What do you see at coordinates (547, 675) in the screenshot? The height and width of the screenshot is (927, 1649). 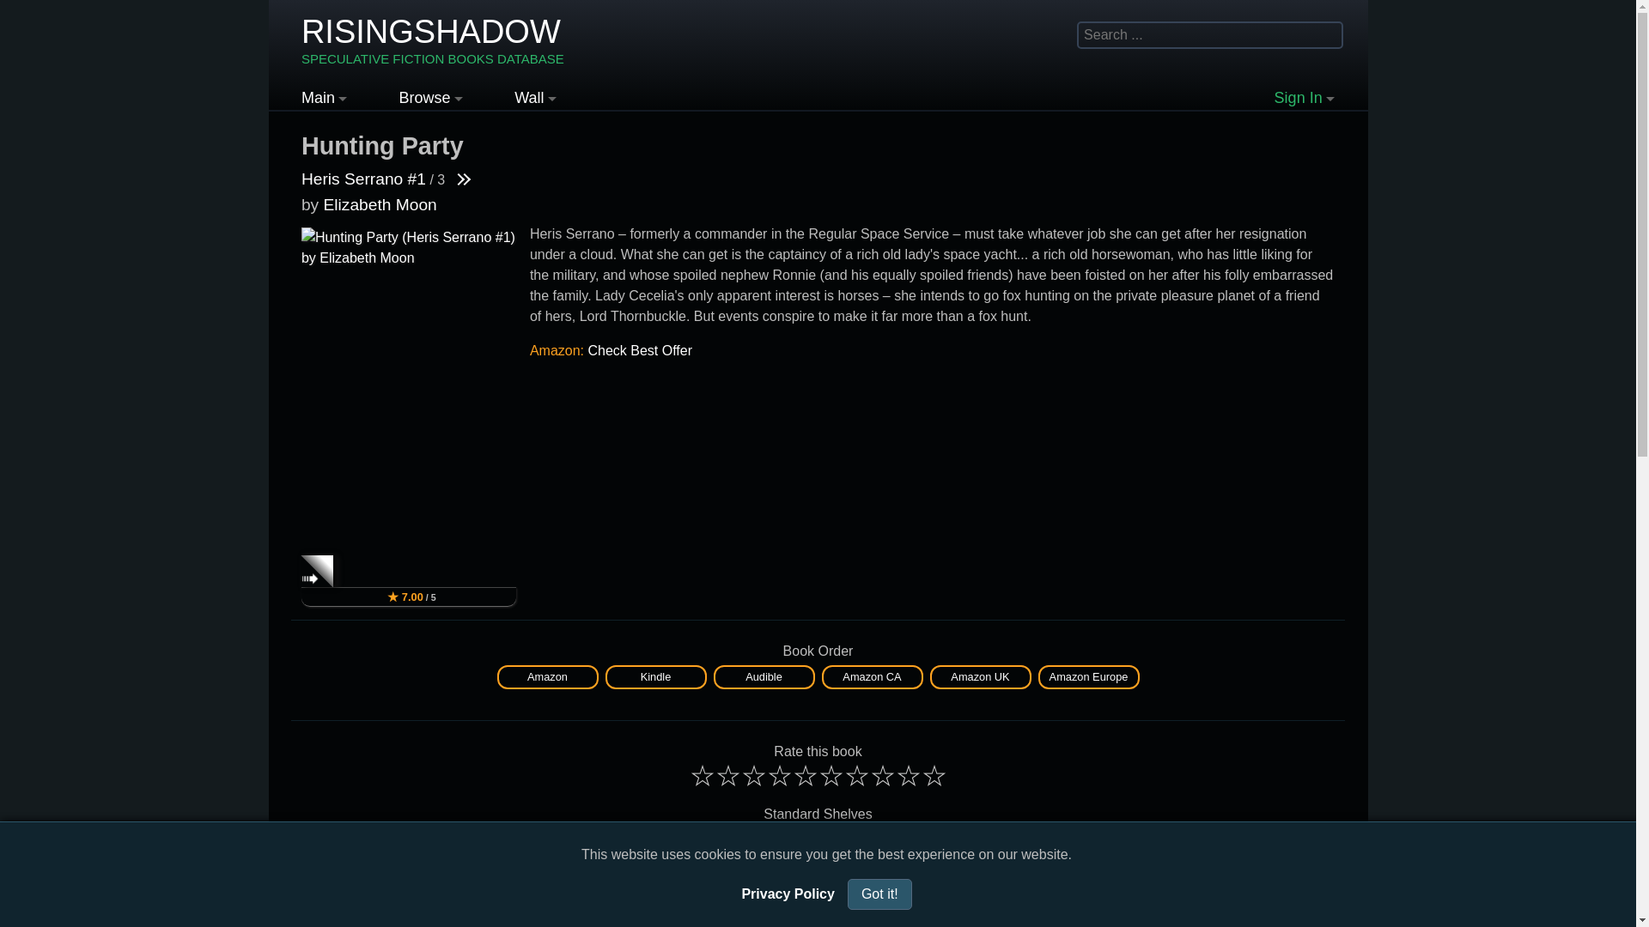 I see `Amazon` at bounding box center [547, 675].